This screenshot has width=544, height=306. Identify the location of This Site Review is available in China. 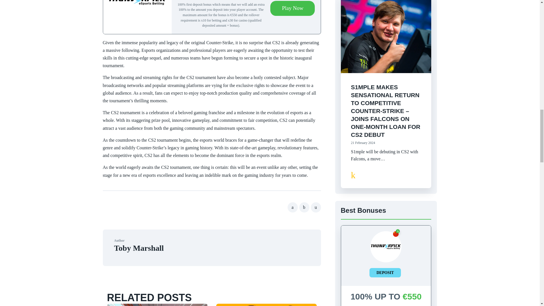
(396, 234).